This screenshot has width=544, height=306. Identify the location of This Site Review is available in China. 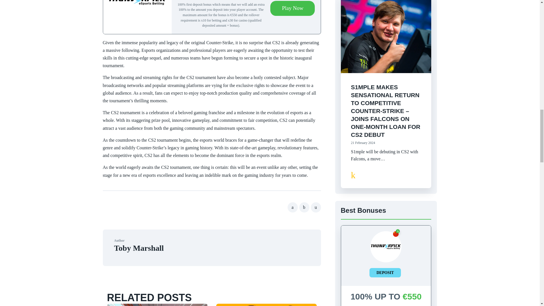
(396, 234).